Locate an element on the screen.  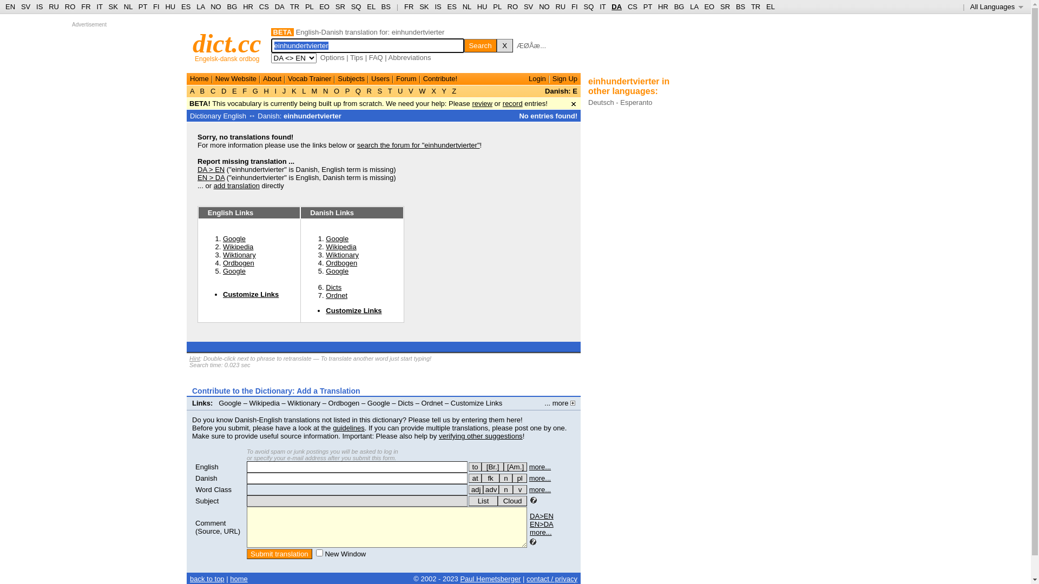
RO is located at coordinates (70, 6).